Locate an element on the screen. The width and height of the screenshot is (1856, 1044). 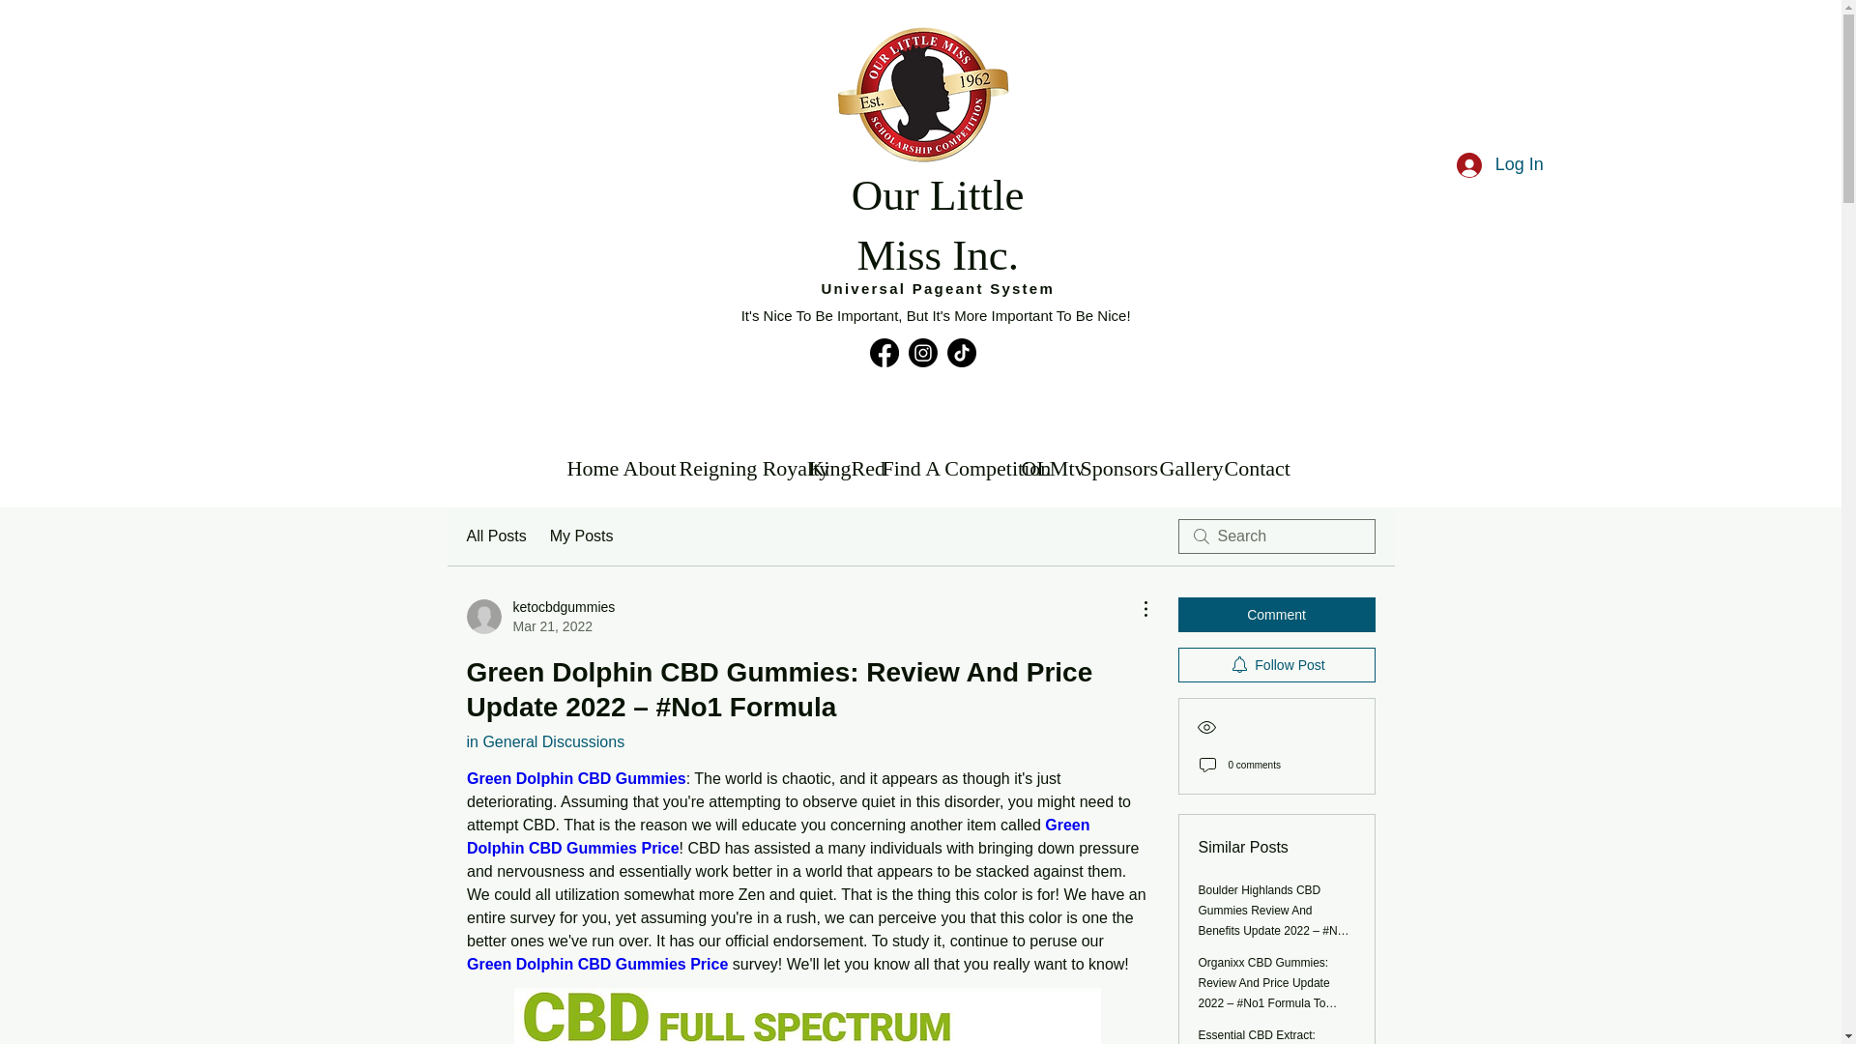
About is located at coordinates (495, 536).